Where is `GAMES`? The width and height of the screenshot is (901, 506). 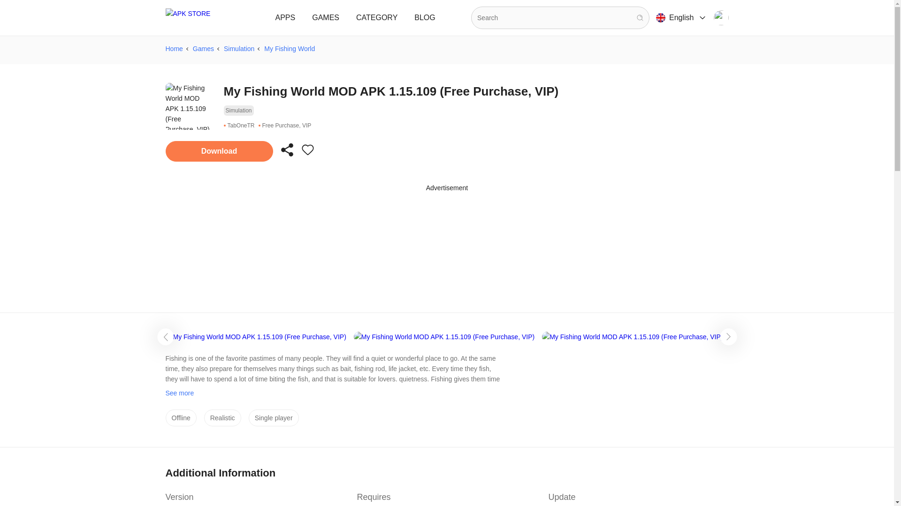
GAMES is located at coordinates (326, 18).